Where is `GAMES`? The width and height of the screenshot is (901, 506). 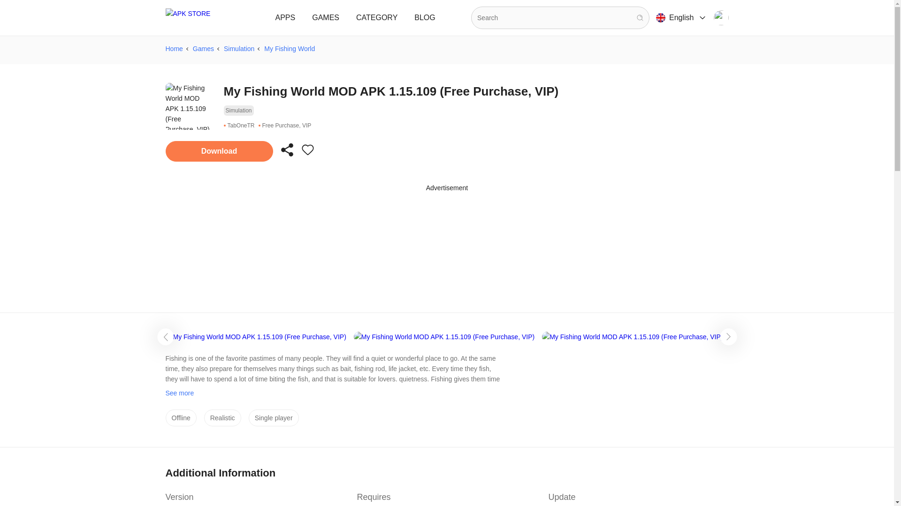
GAMES is located at coordinates (326, 18).